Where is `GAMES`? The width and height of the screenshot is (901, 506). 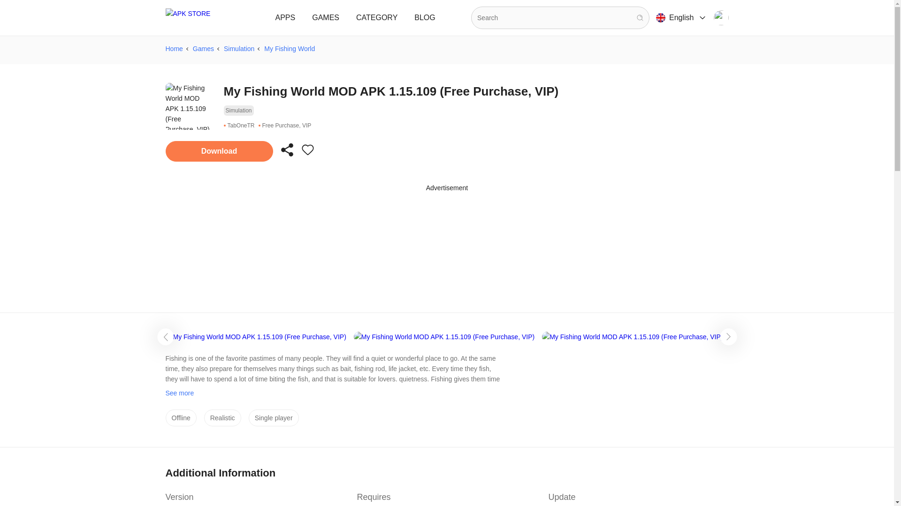
GAMES is located at coordinates (326, 18).